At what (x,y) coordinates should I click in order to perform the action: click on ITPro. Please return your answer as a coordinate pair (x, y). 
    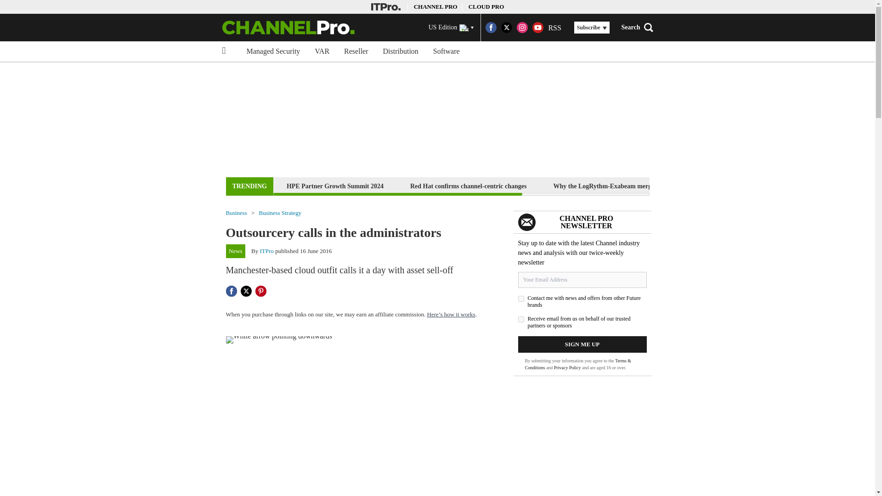
    Looking at the image, I should click on (266, 251).